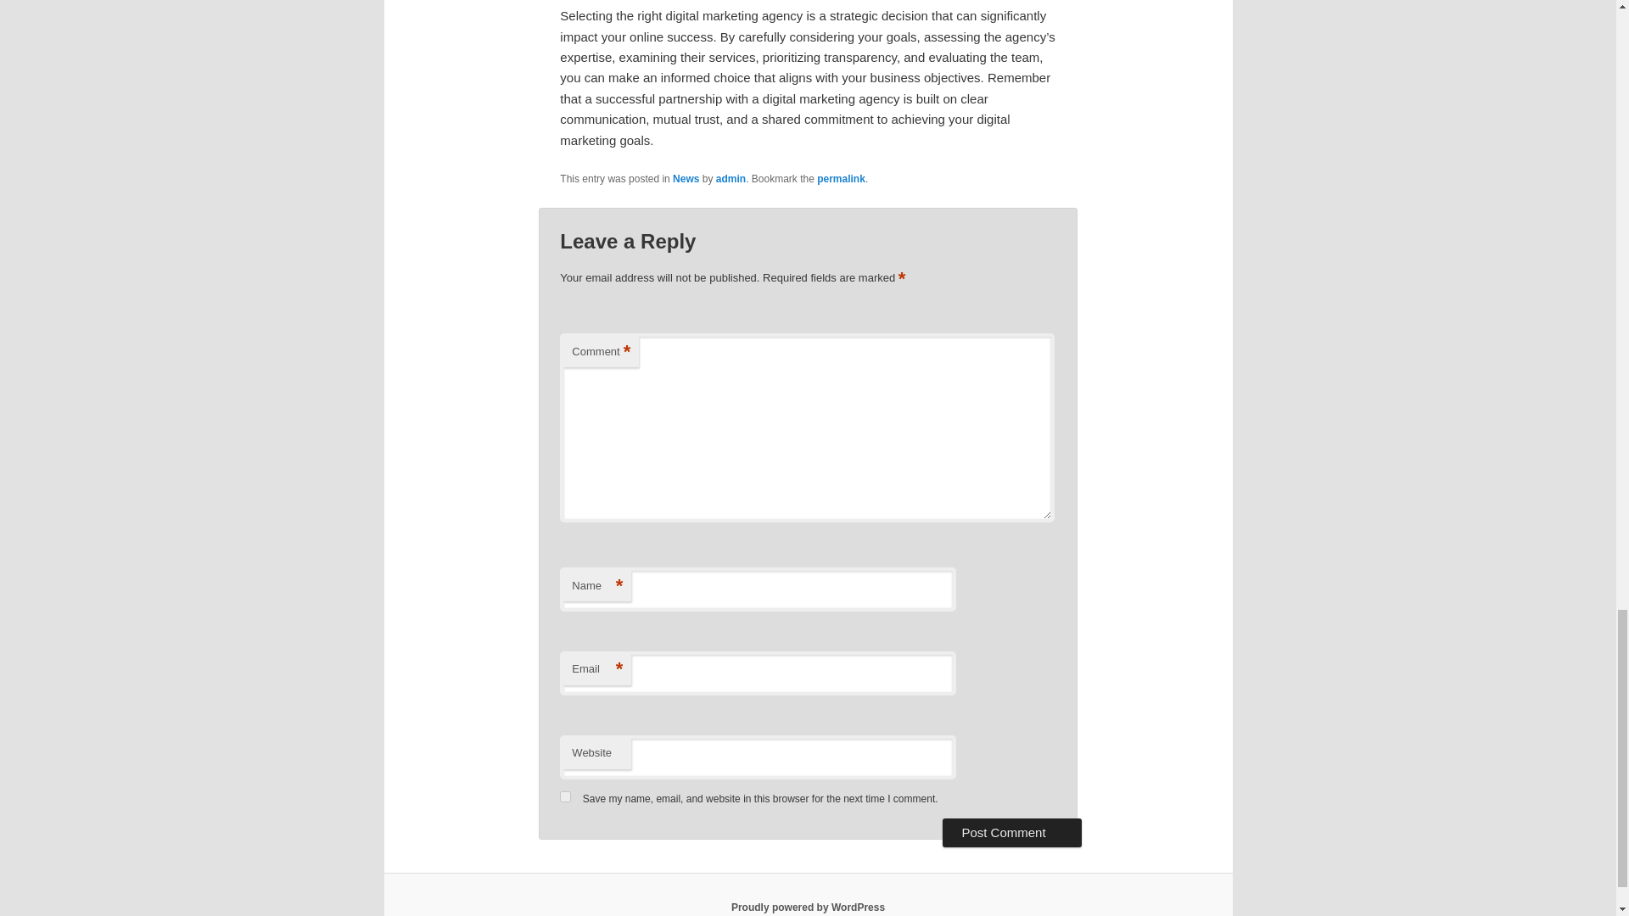 Image resolution: width=1629 pixels, height=916 pixels. I want to click on admin, so click(731, 179).